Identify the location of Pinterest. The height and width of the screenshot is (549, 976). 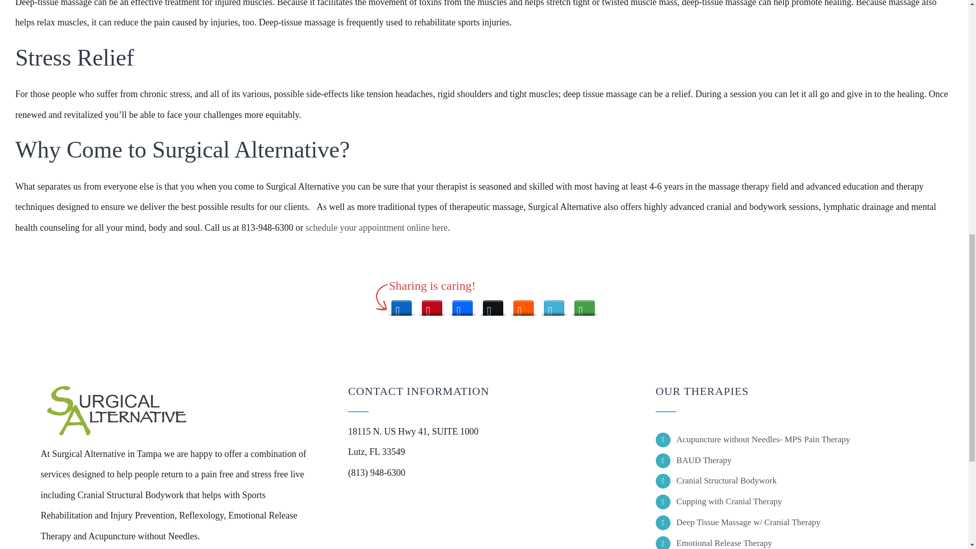
(432, 305).